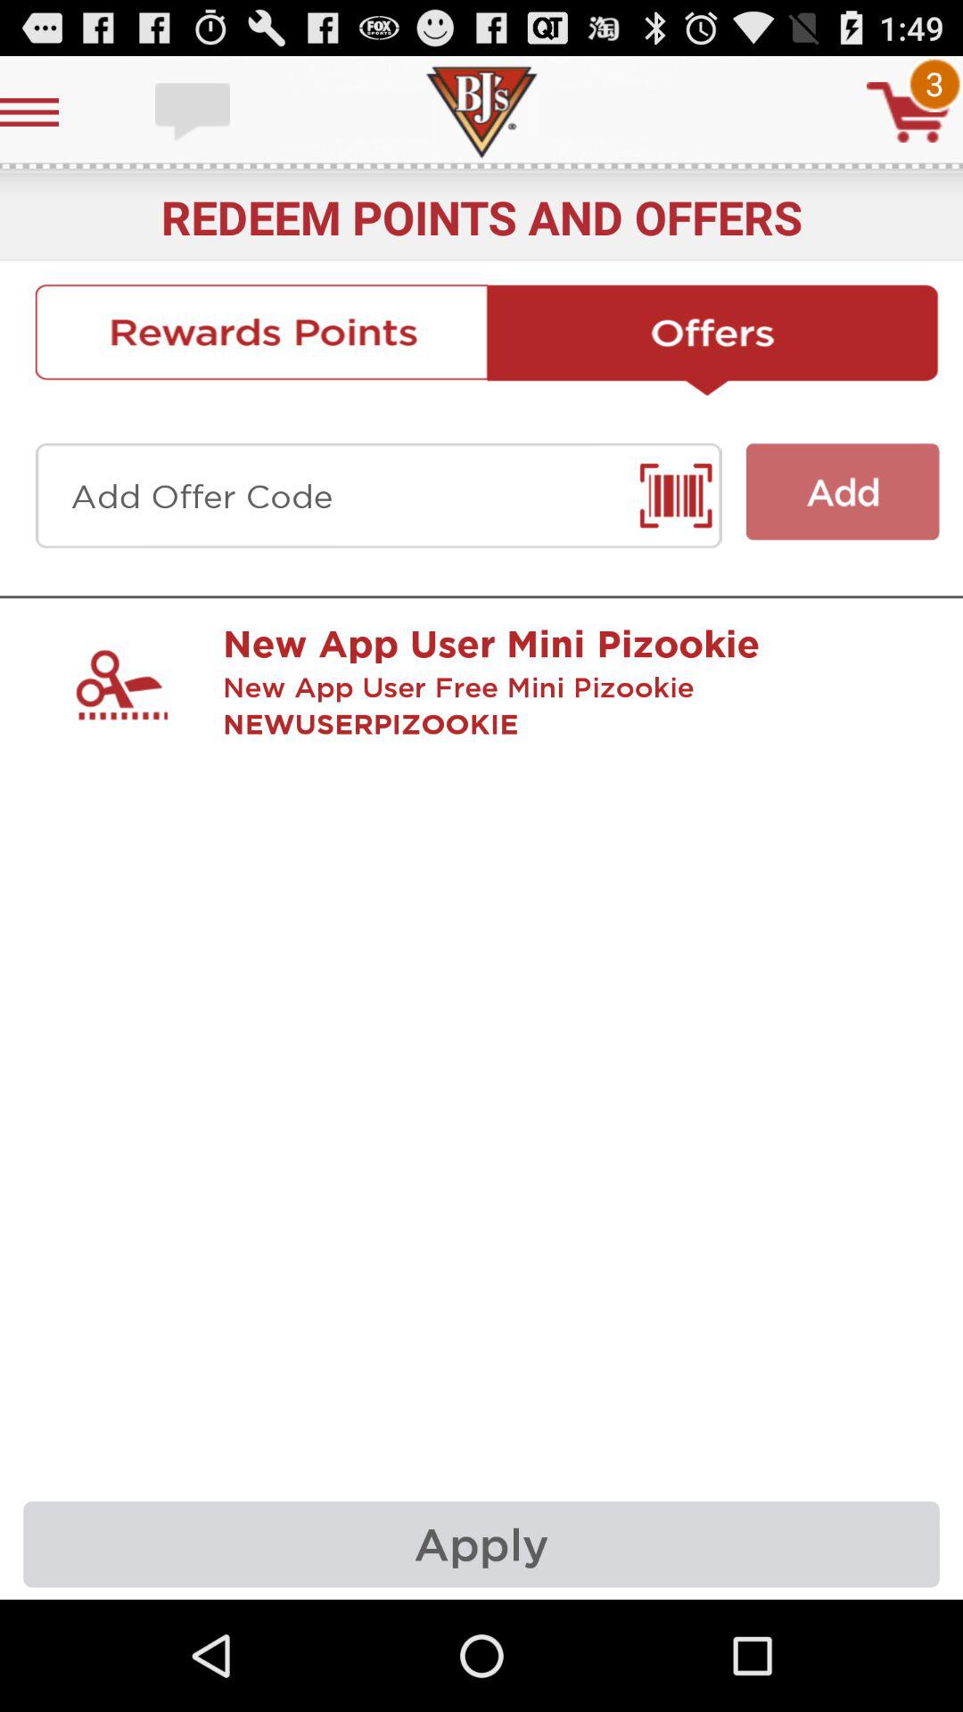 The width and height of the screenshot is (963, 1712). I want to click on click rewards points to get rewards, so click(260, 340).